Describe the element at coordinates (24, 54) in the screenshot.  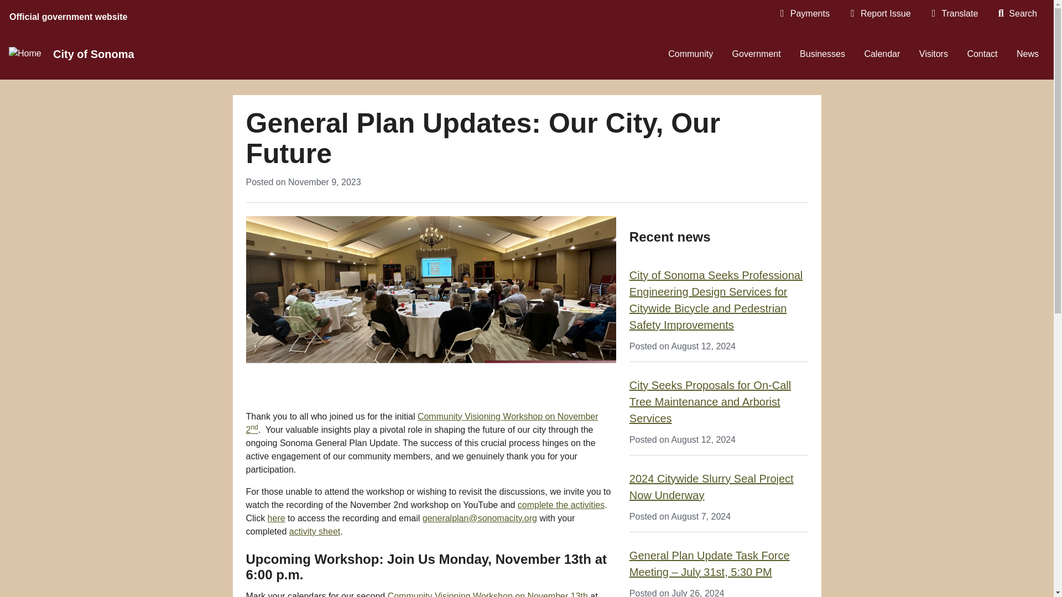
I see `Home` at that location.